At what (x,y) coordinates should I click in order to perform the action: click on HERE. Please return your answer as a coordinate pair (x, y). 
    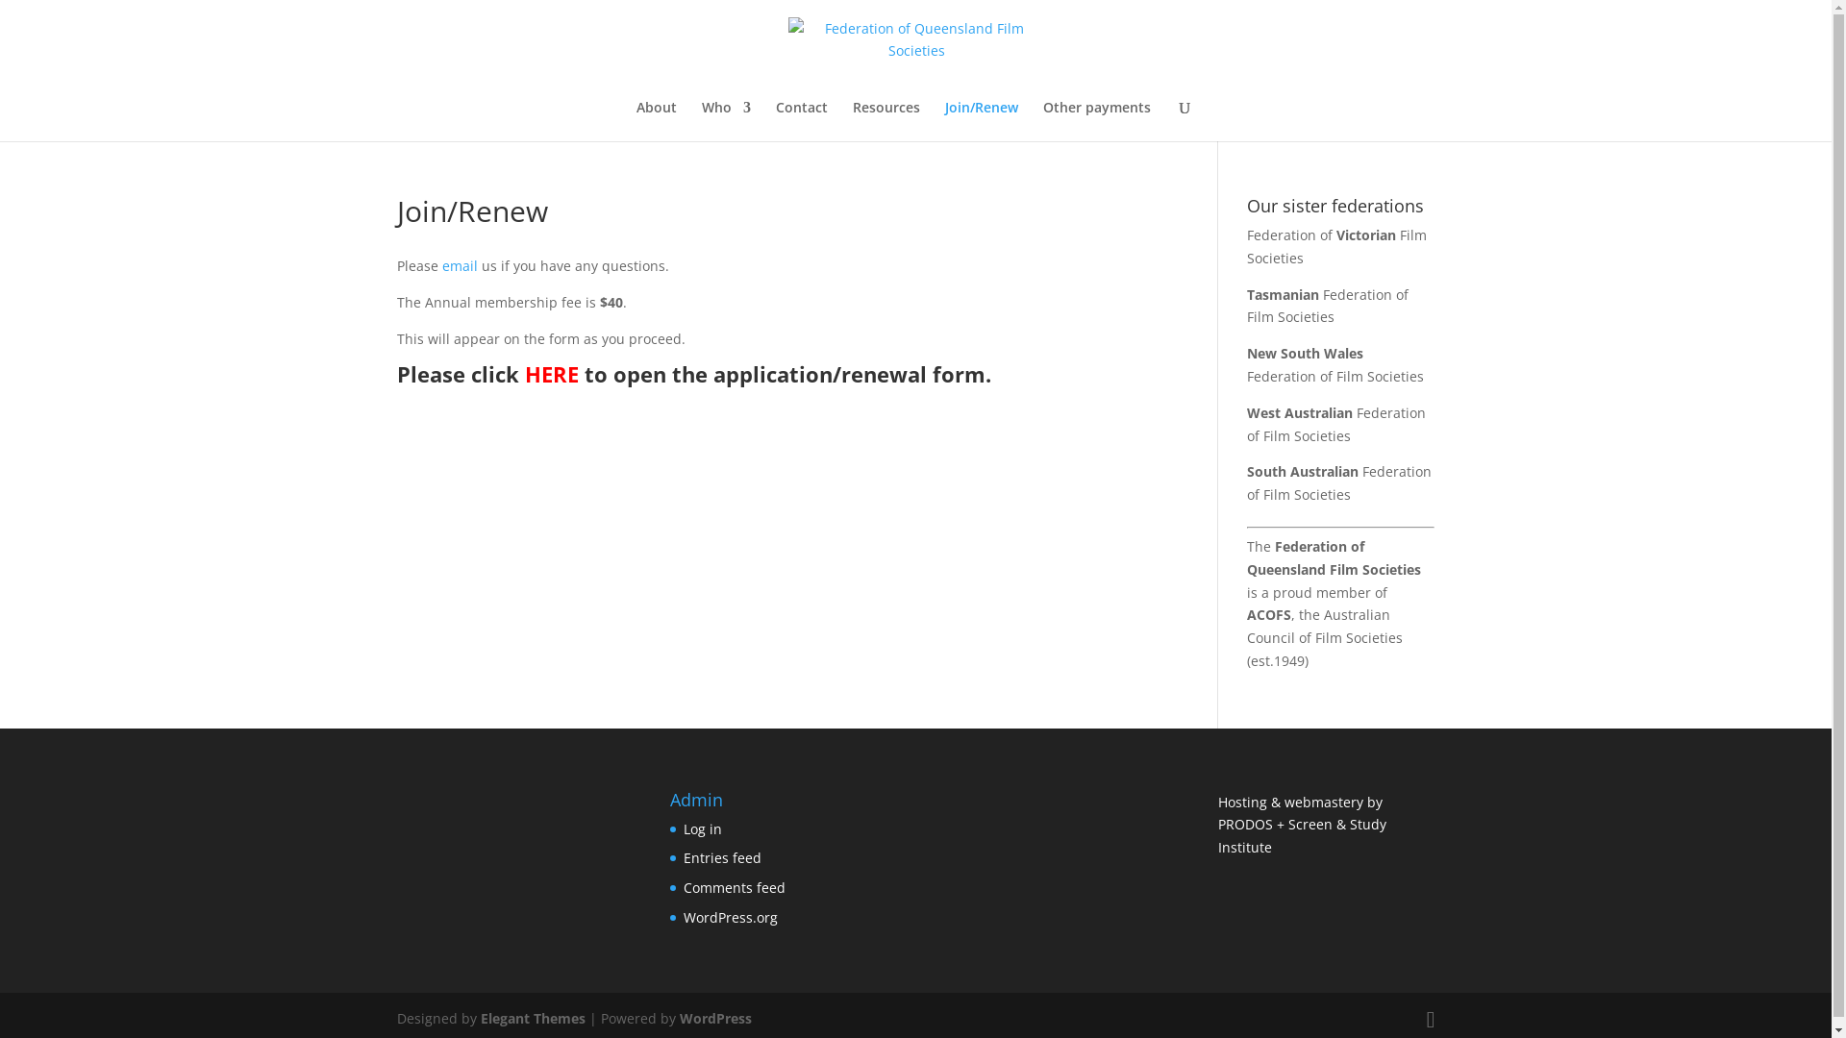
    Looking at the image, I should click on (552, 373).